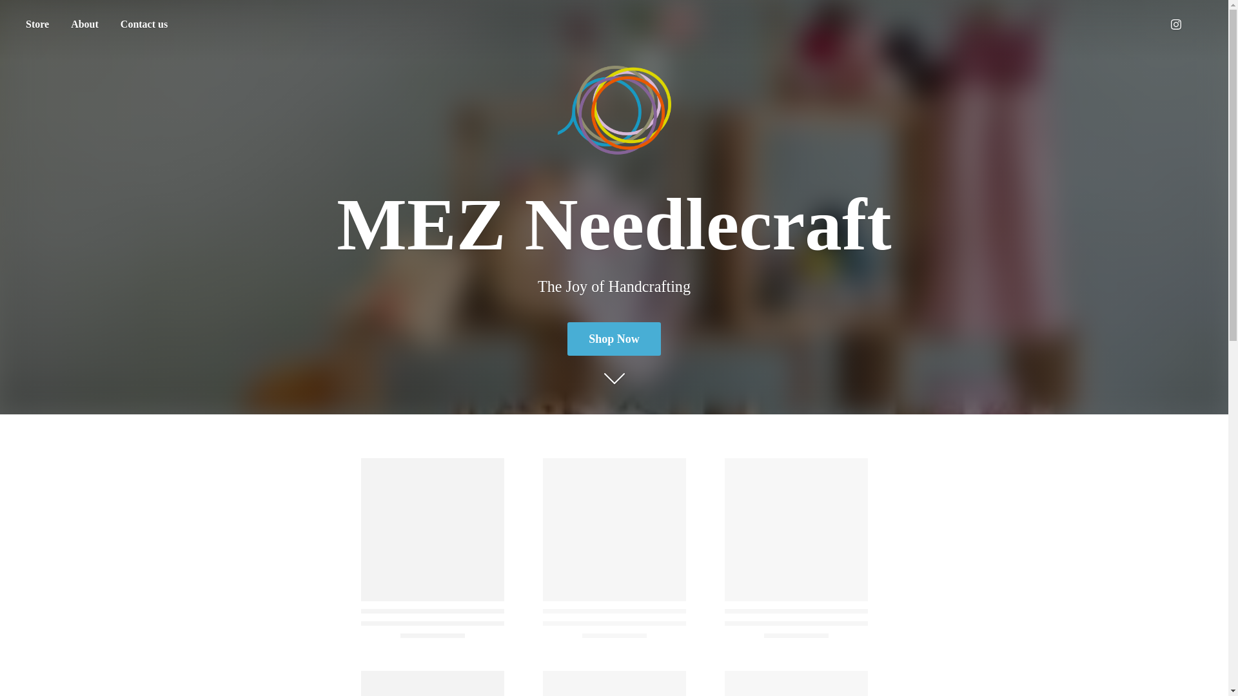 This screenshot has width=1238, height=696. Describe the element at coordinates (84, 24) in the screenshot. I see `About` at that location.